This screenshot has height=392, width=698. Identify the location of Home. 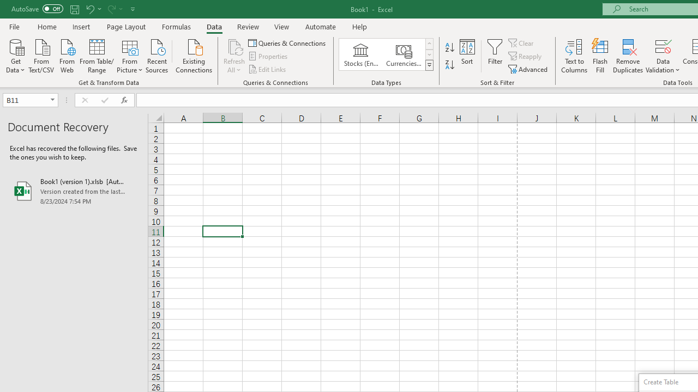
(47, 26).